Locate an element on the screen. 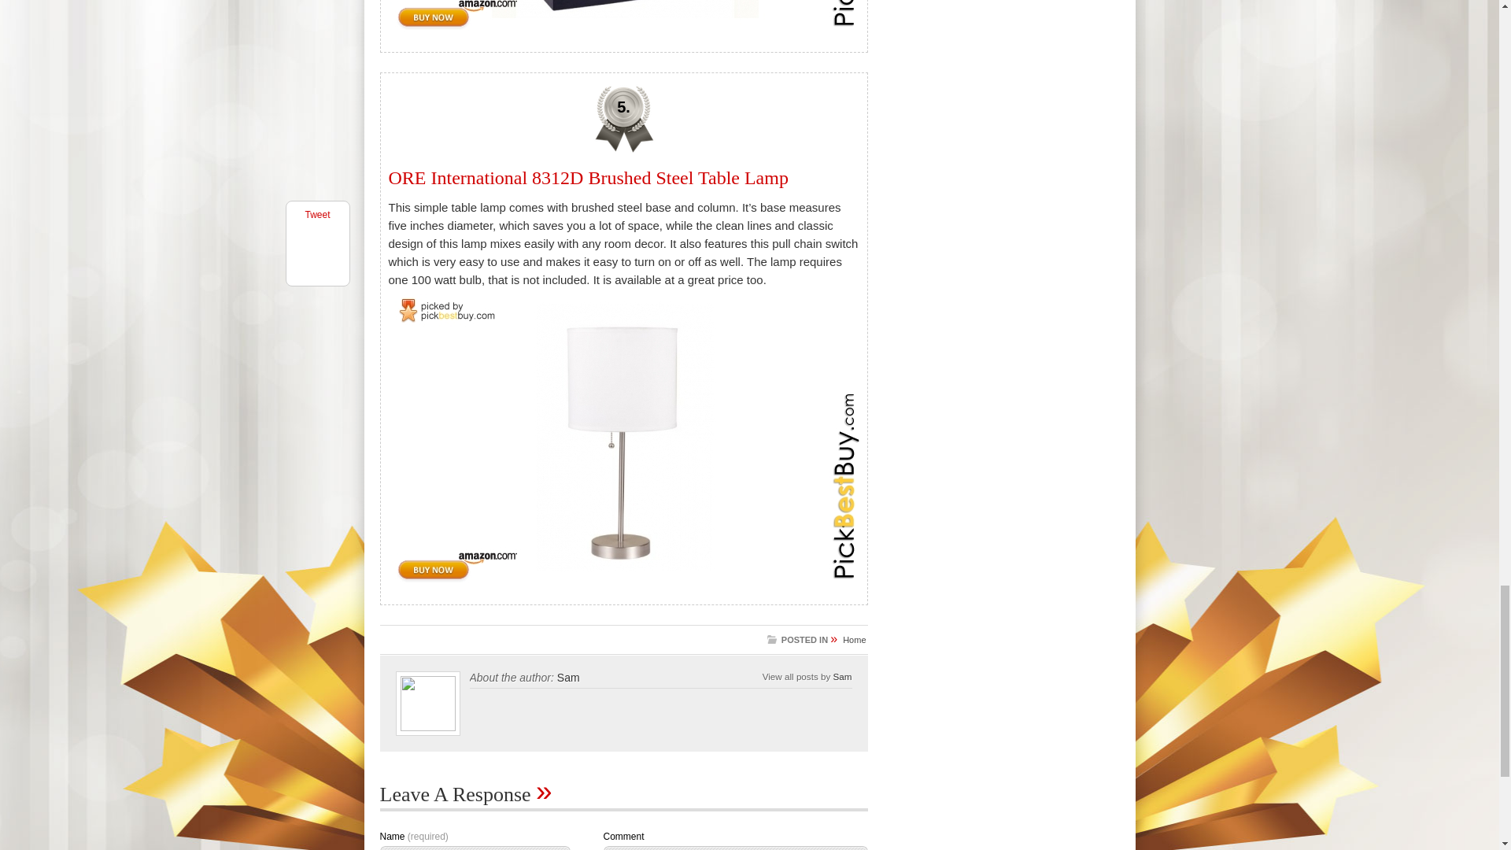  ORE International 8312D Brushed Steel Table Lamp is located at coordinates (589, 177).